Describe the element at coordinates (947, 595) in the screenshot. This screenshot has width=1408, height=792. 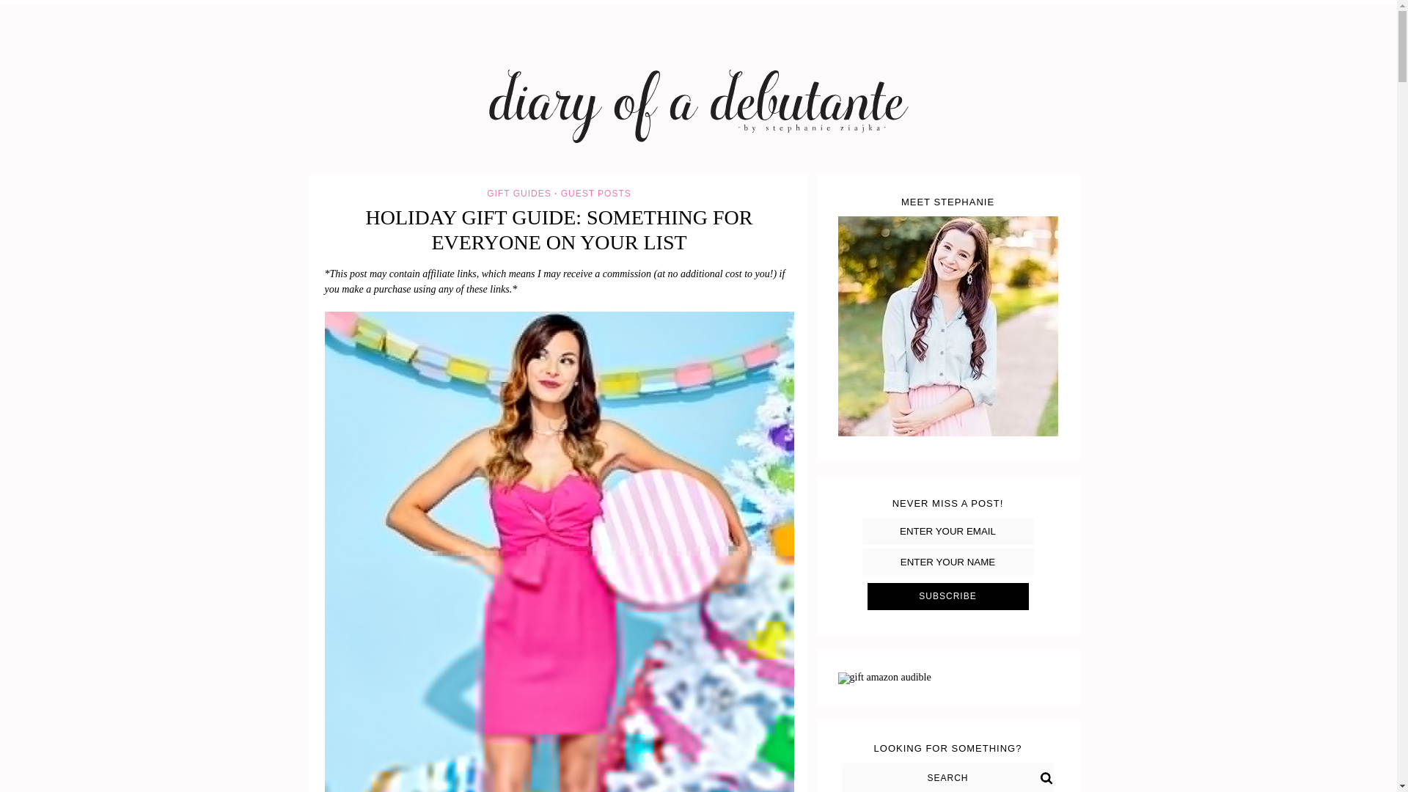
I see `Subscribe` at that location.